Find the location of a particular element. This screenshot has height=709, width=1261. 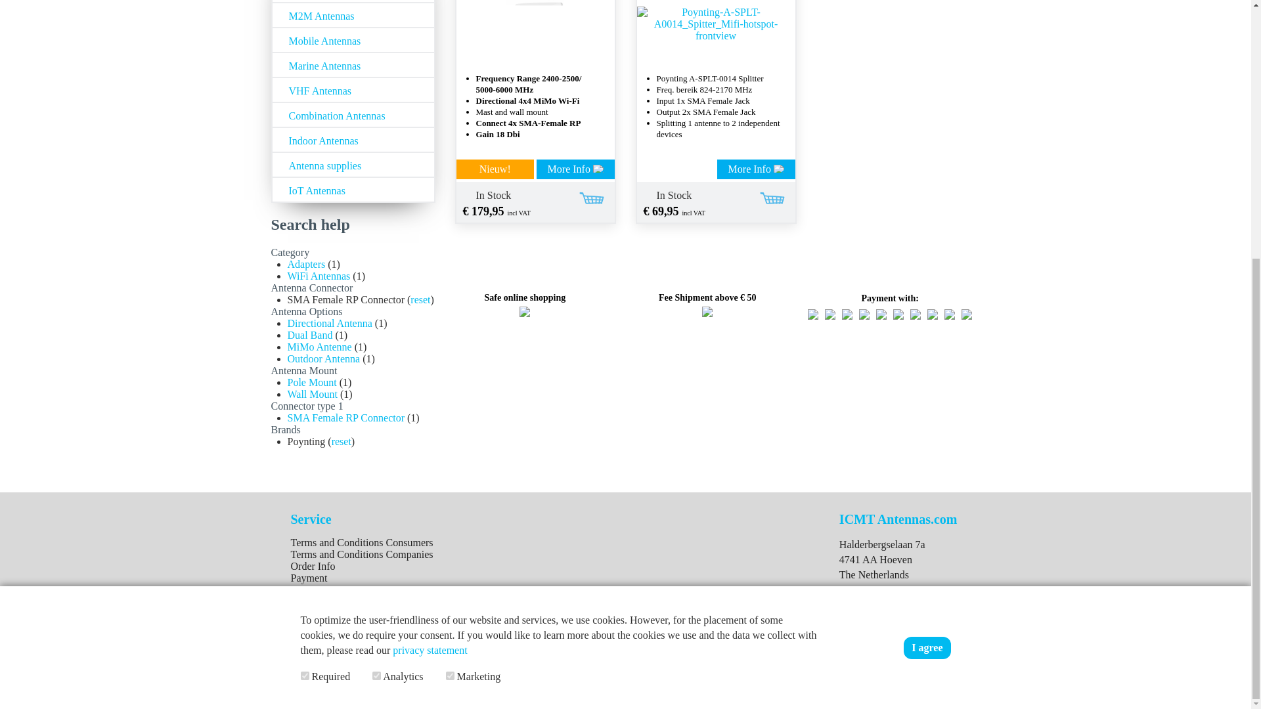

on is located at coordinates (450, 274).